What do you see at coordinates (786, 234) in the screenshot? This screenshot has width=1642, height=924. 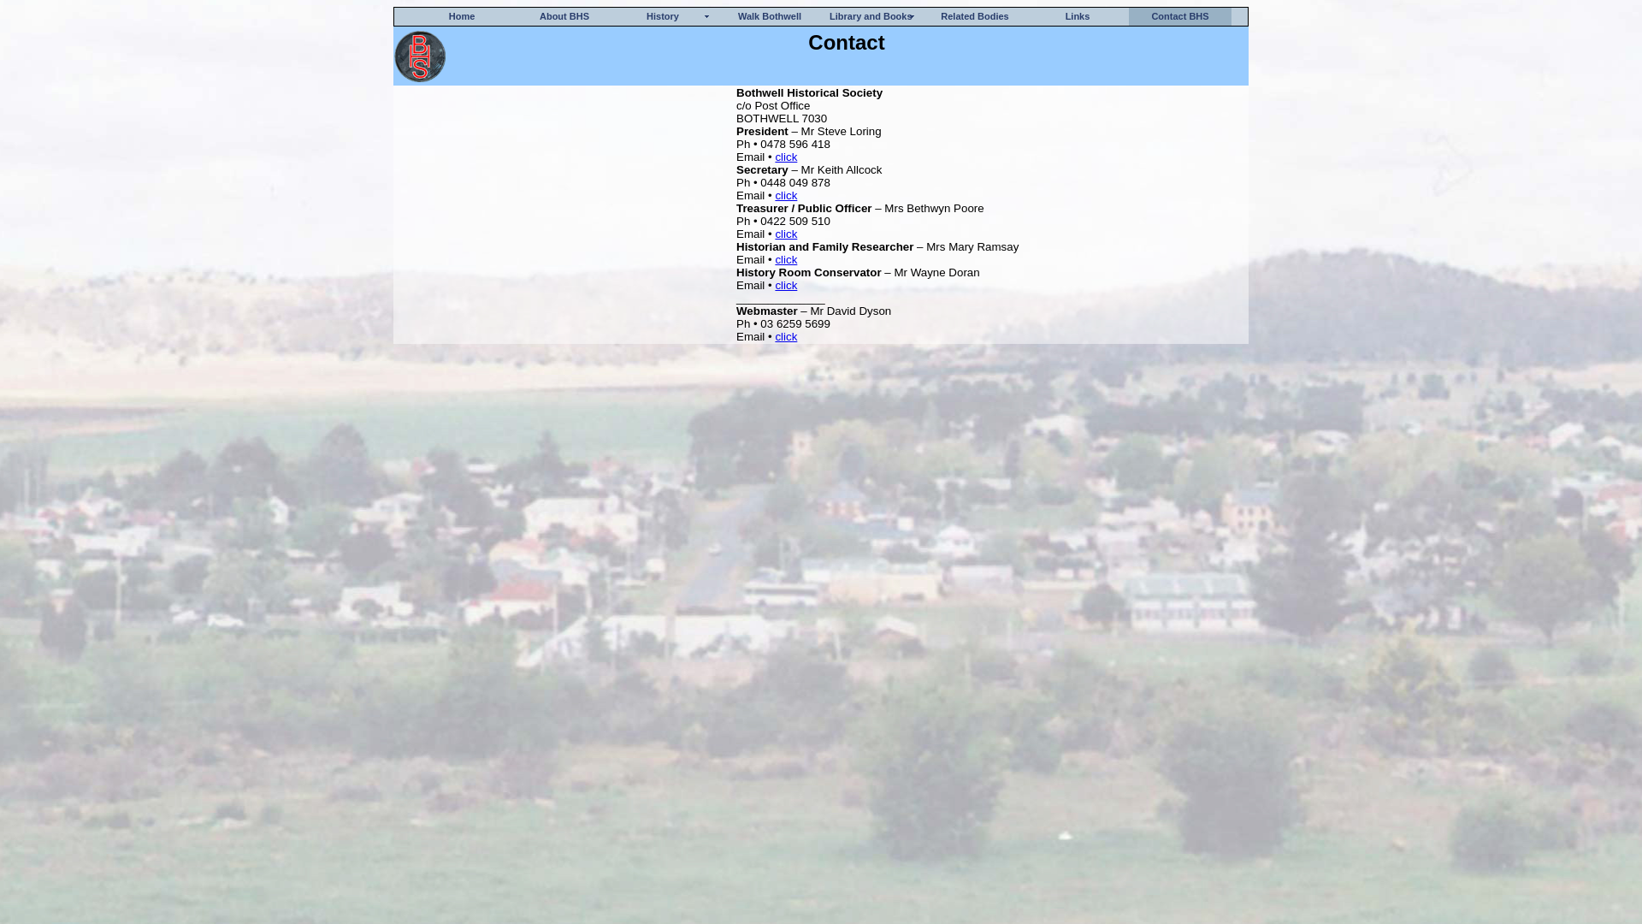 I see `click` at bounding box center [786, 234].